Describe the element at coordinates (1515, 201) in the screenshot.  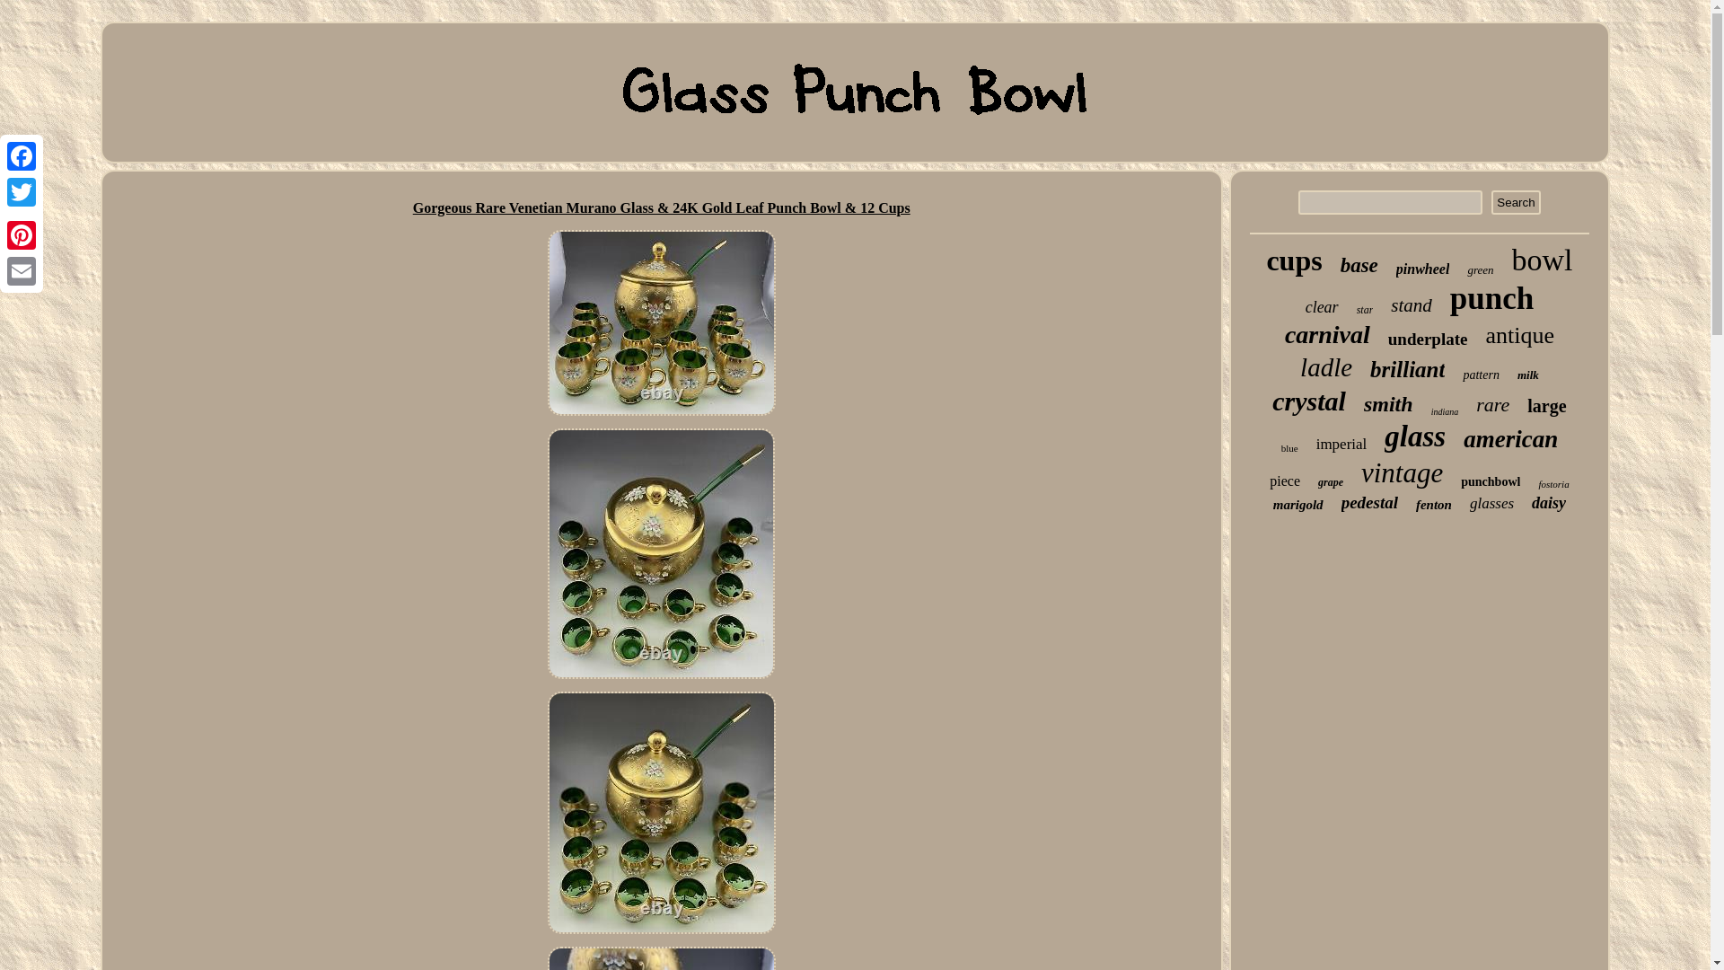
I see `Search` at that location.